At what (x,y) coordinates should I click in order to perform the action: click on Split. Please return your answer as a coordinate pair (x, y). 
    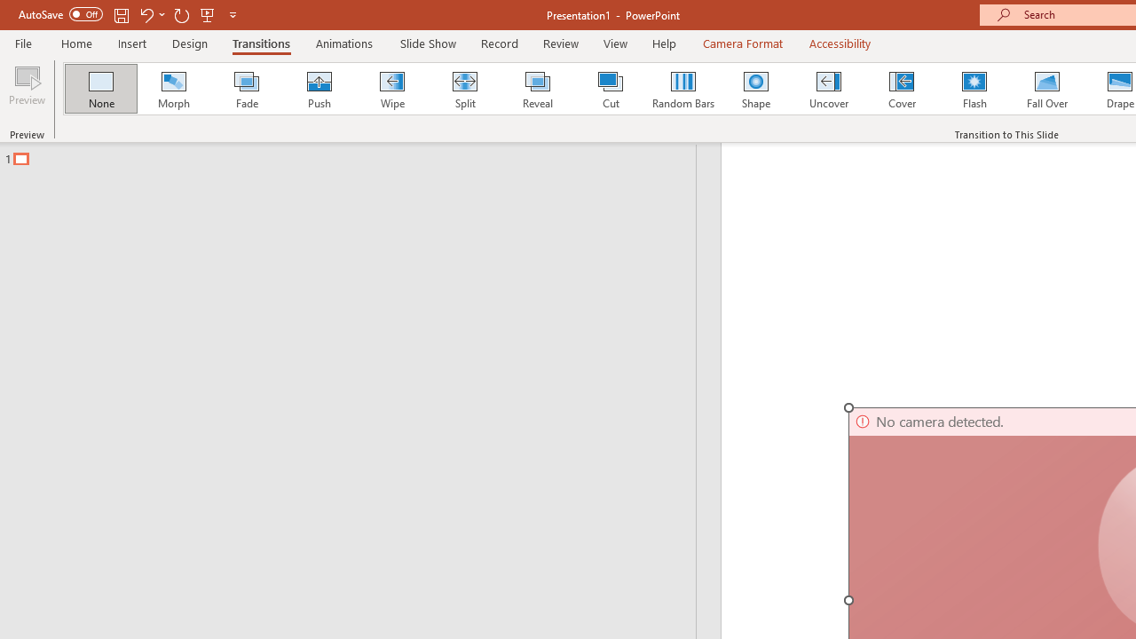
    Looking at the image, I should click on (464, 89).